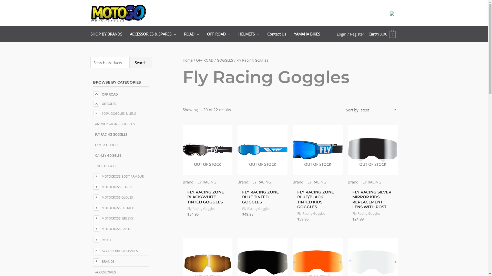  What do you see at coordinates (107, 155) in the screenshot?
I see `OAKLEY GOGGLES` at bounding box center [107, 155].